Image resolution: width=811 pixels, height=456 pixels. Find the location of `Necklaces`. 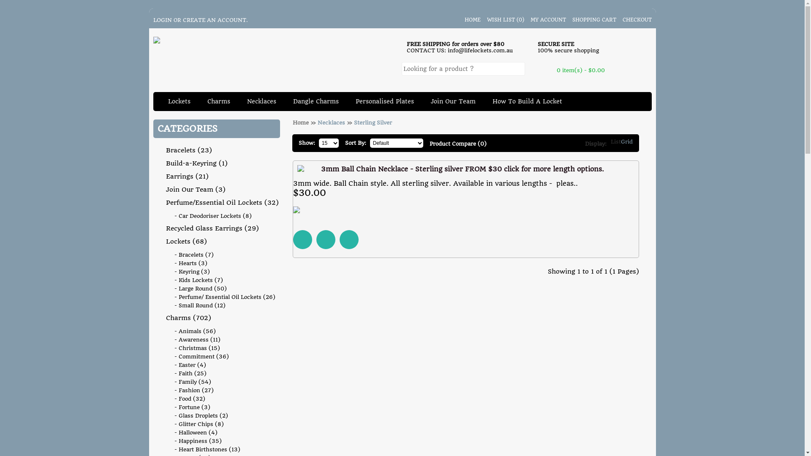

Necklaces is located at coordinates (331, 122).